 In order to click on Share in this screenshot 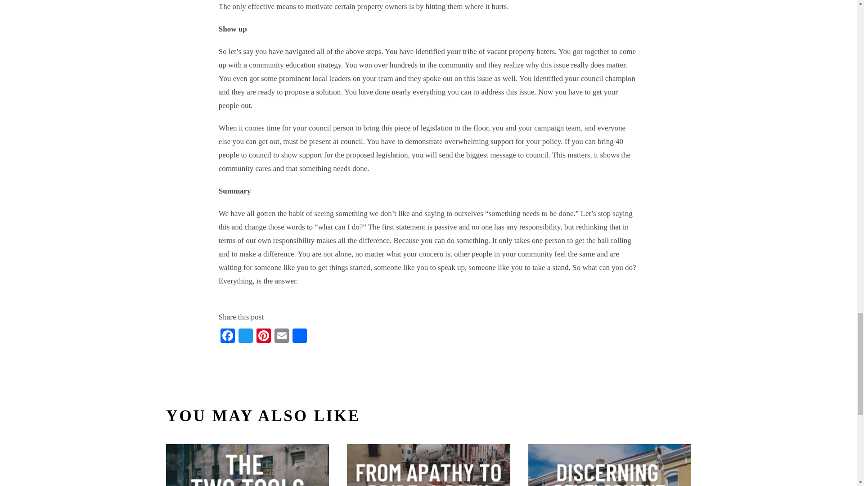, I will do `click(299, 337)`.